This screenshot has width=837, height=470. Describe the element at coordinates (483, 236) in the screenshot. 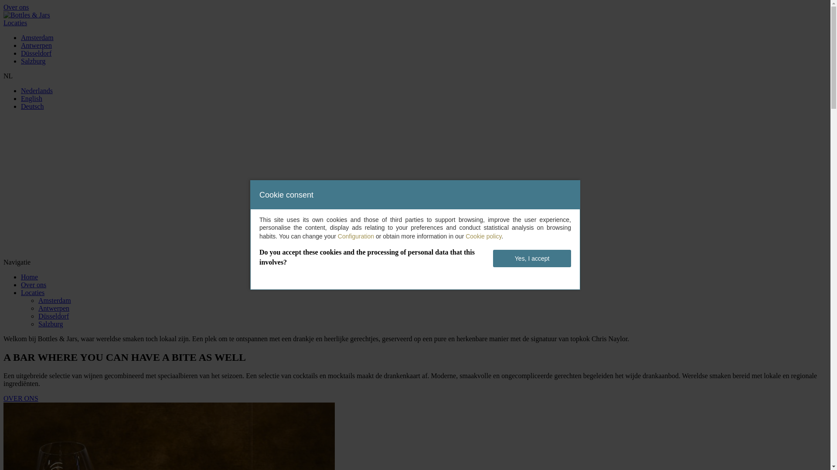

I see `Cookie policy` at that location.